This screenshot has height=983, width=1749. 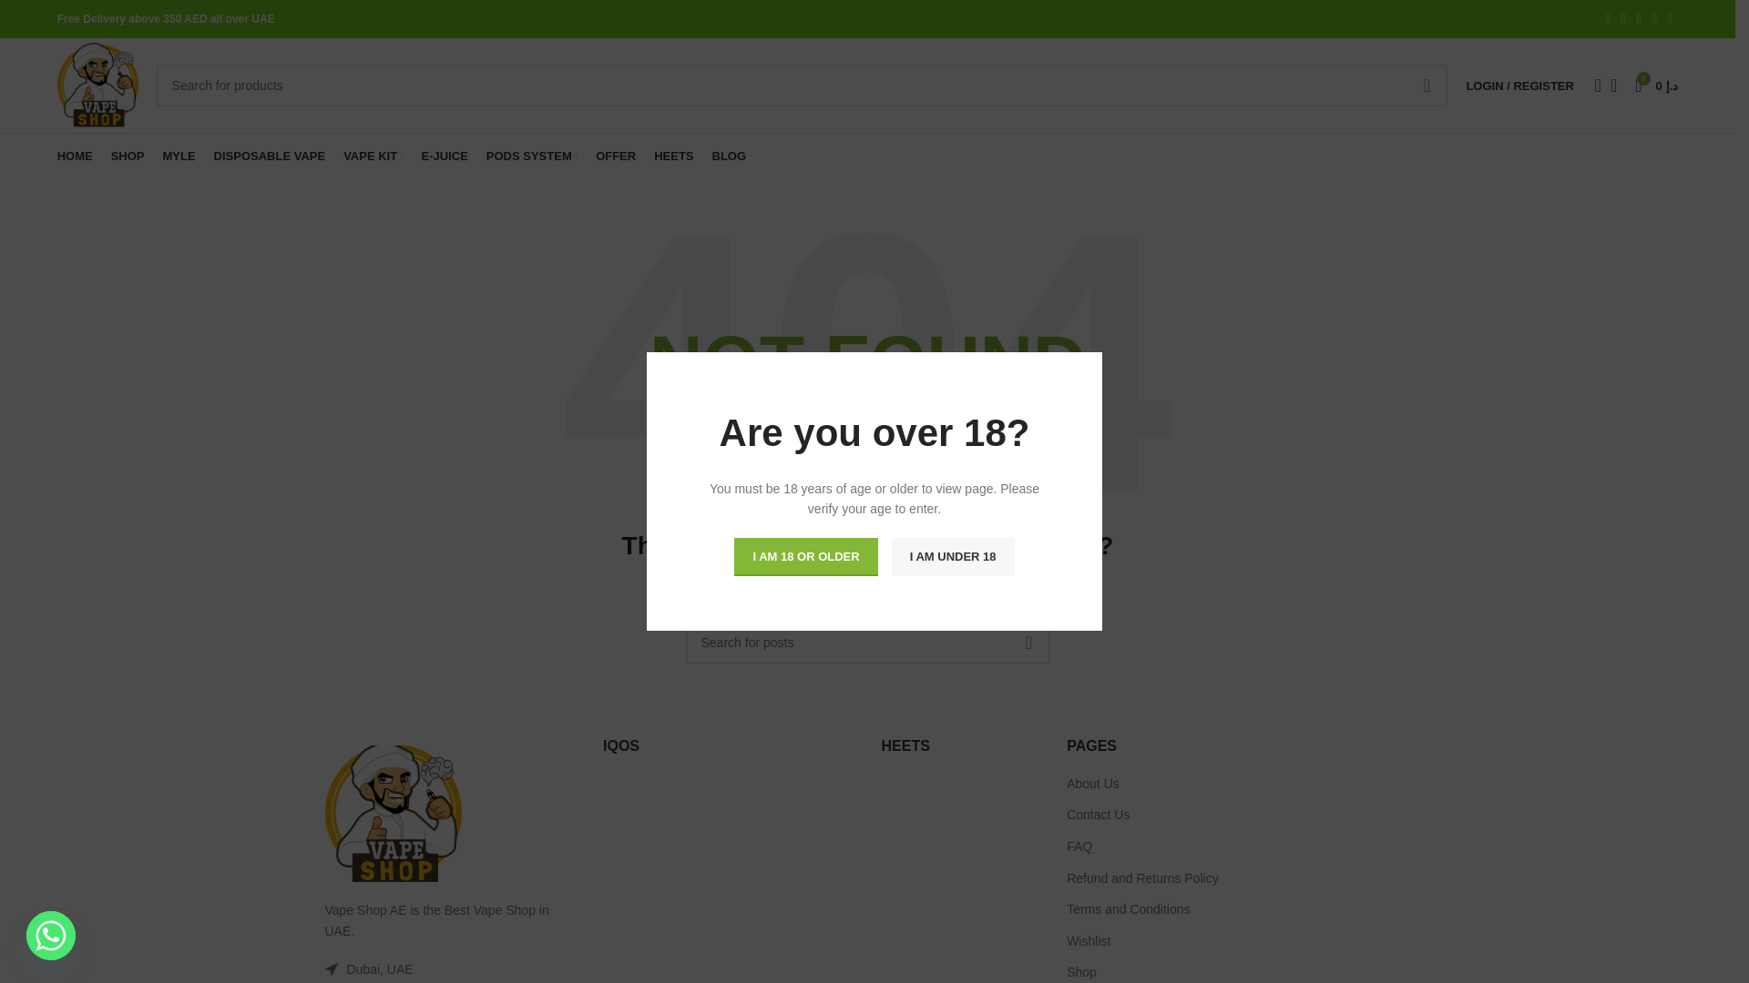 What do you see at coordinates (802, 86) in the screenshot?
I see `Search for products` at bounding box center [802, 86].